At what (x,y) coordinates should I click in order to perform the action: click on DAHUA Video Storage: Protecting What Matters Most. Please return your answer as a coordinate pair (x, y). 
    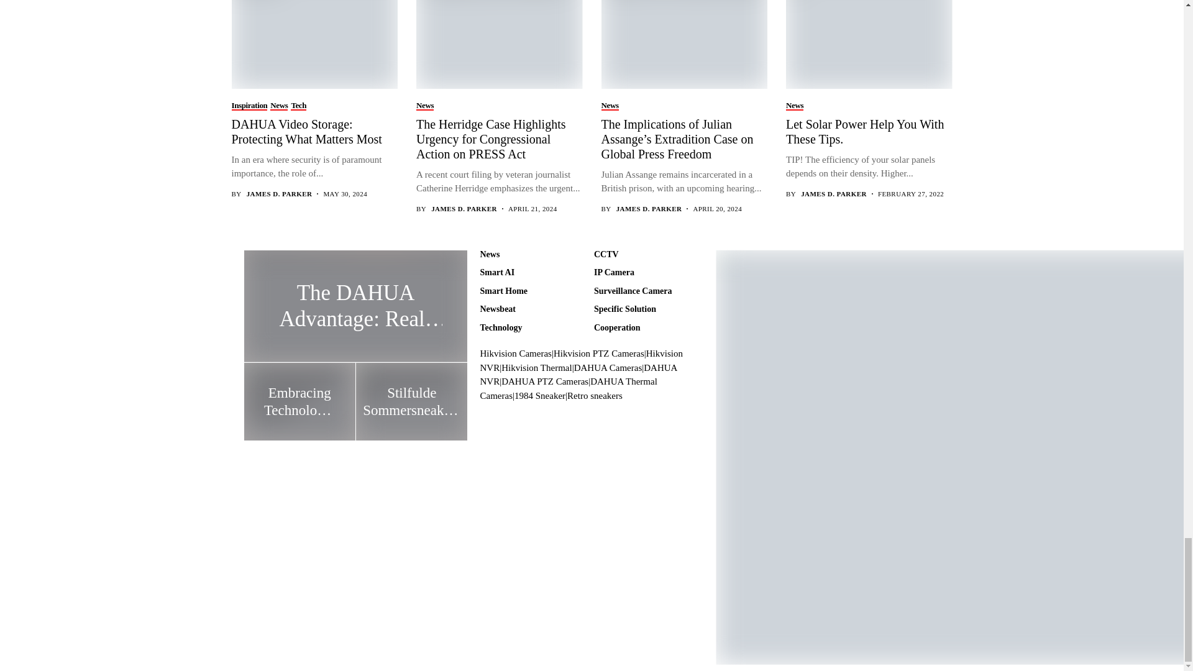
    Looking at the image, I should click on (313, 43).